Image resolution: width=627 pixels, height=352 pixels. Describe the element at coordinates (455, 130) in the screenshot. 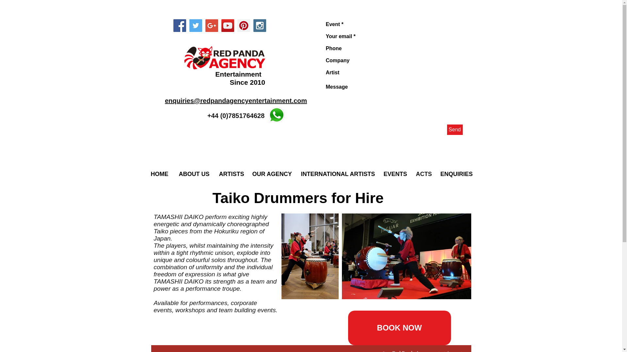

I see `Send` at that location.